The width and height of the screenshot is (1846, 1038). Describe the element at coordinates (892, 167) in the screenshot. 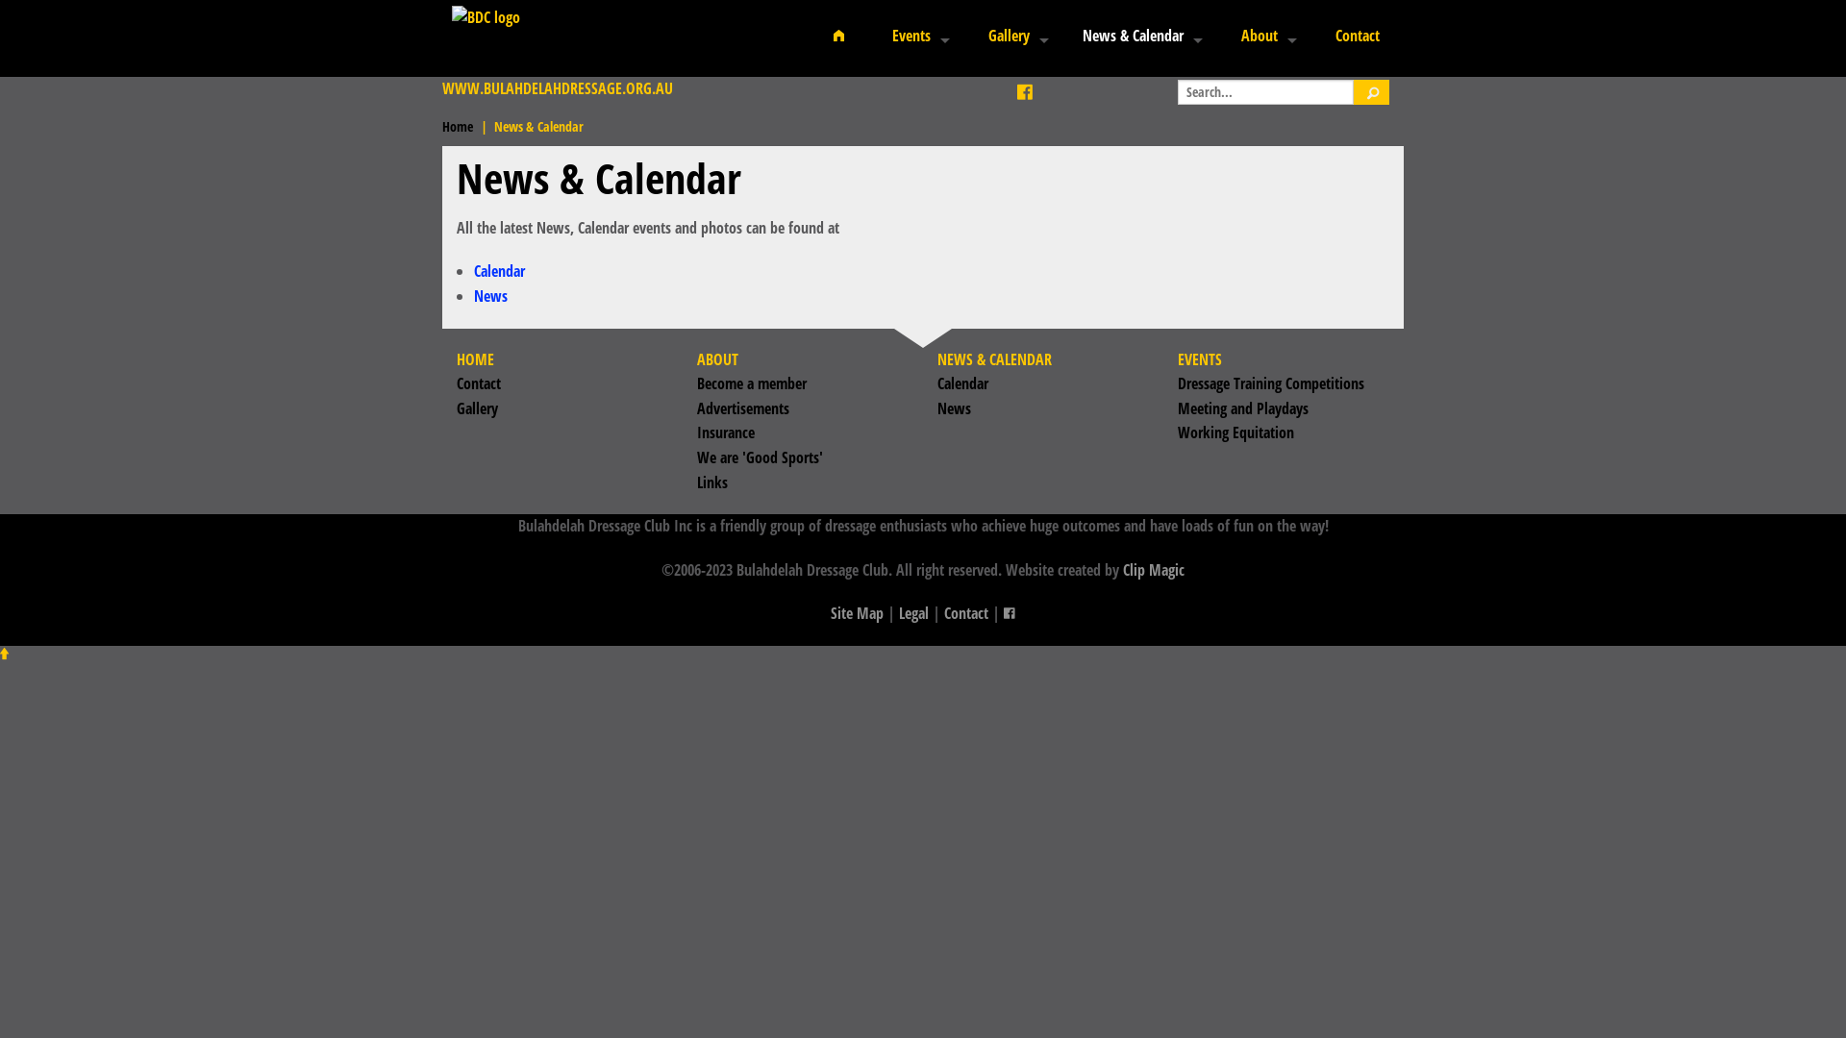

I see `Working Equitation` at that location.